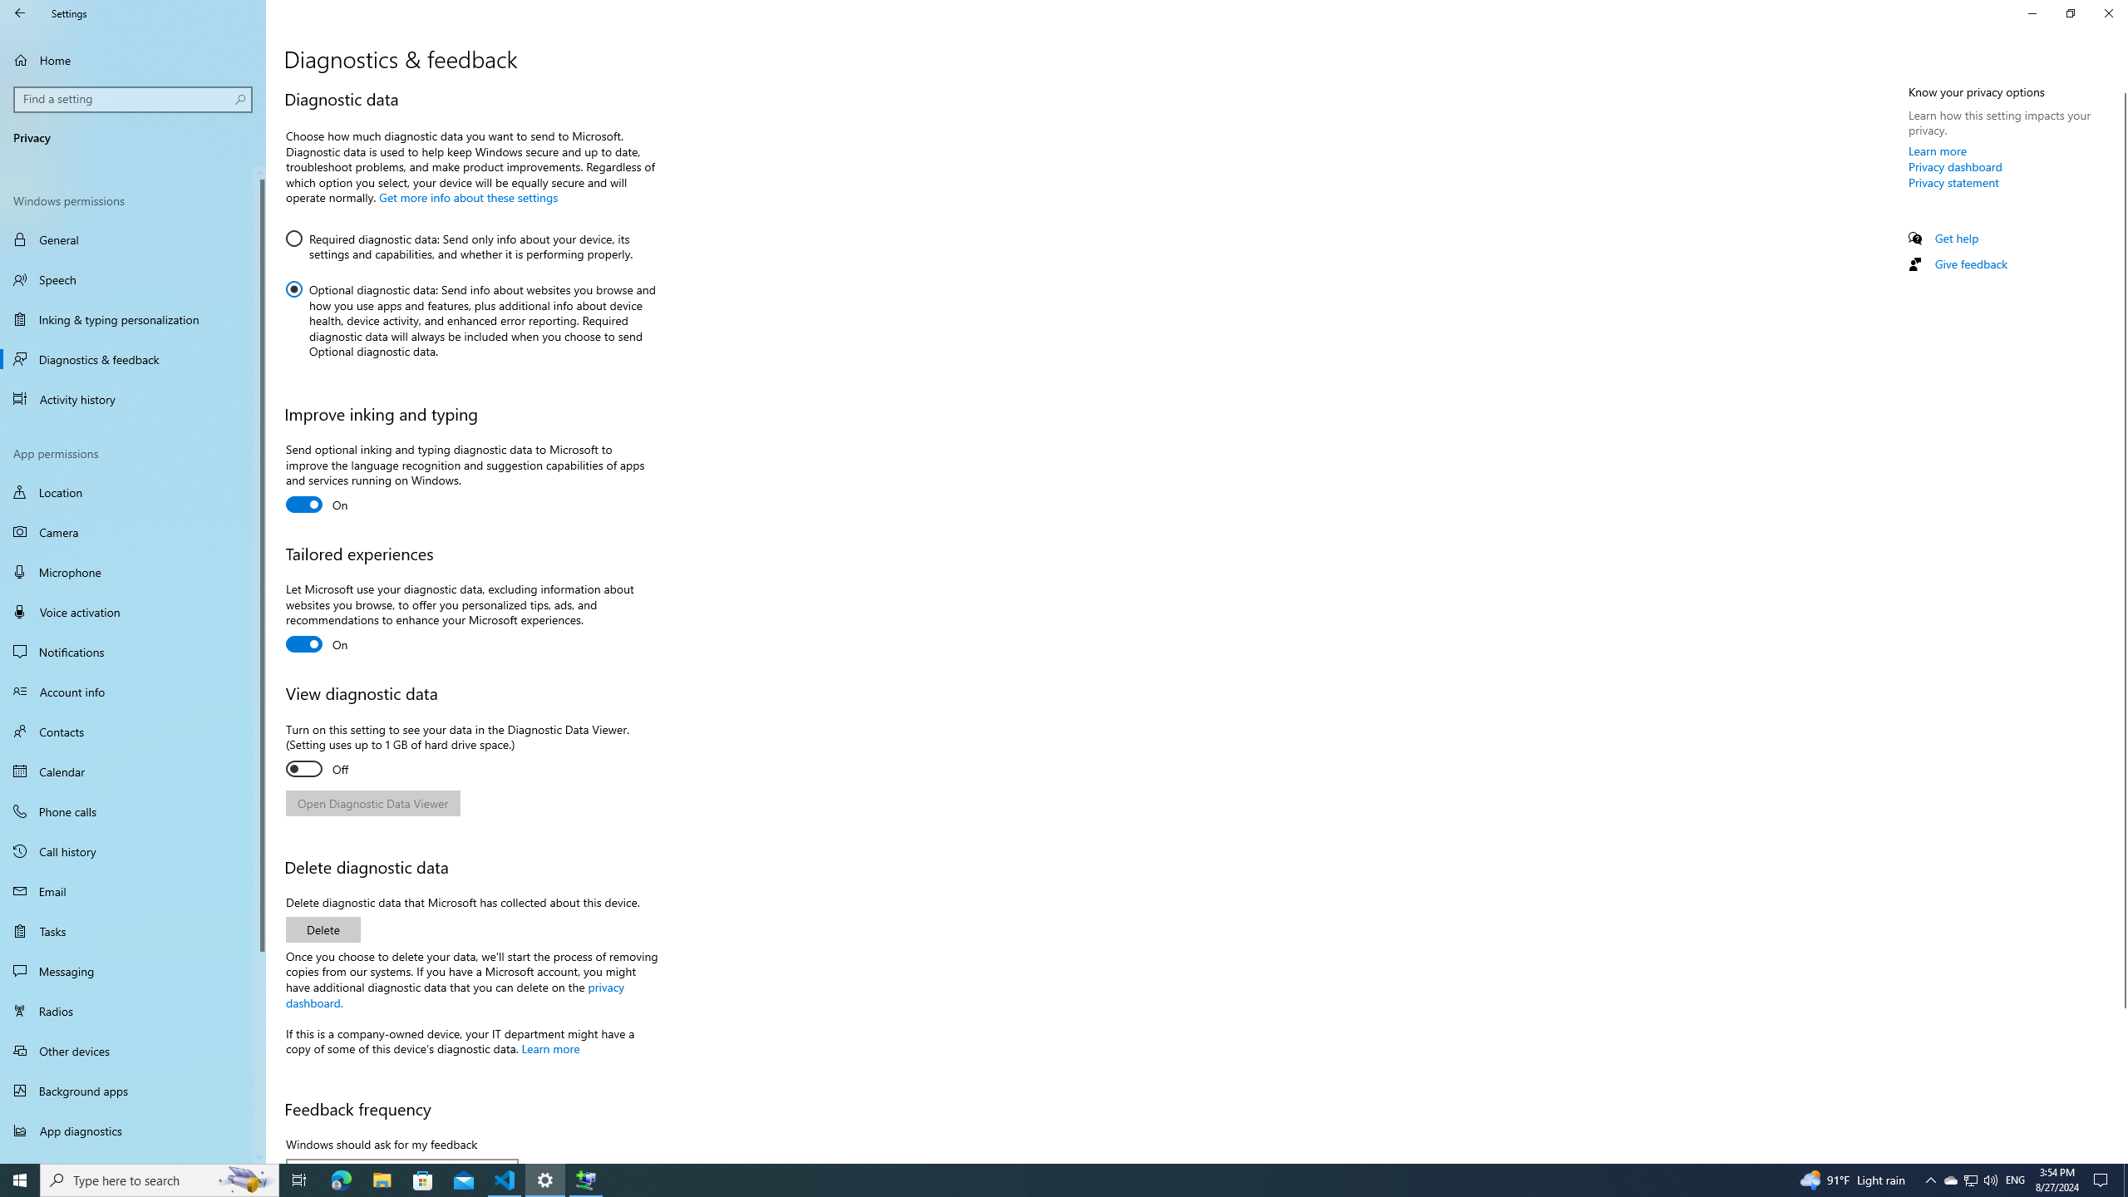 Image resolution: width=2128 pixels, height=1197 pixels. What do you see at coordinates (133, 60) in the screenshot?
I see `Home` at bounding box center [133, 60].